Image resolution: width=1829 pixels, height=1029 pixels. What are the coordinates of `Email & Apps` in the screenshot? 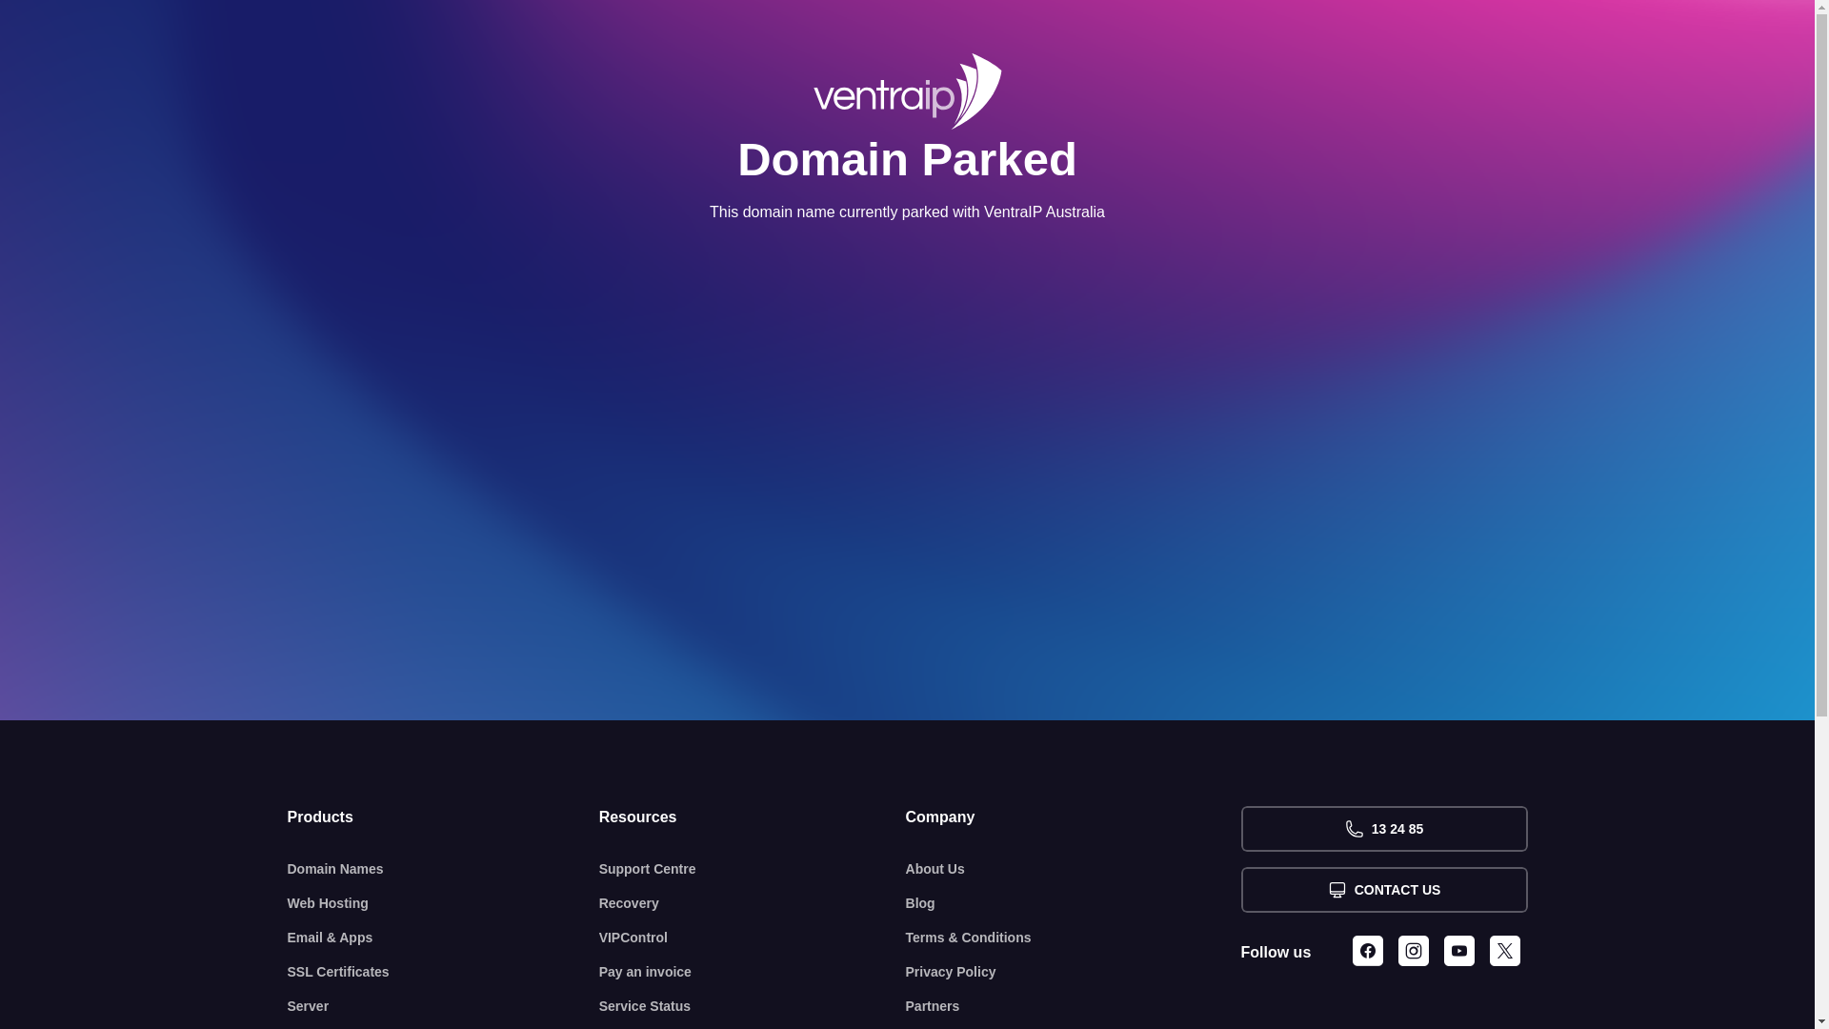 It's located at (444, 938).